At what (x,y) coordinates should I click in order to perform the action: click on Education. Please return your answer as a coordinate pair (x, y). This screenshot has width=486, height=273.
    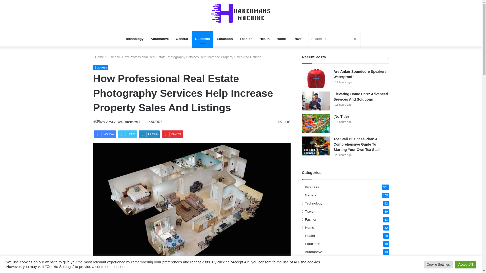
    Looking at the image, I should click on (225, 39).